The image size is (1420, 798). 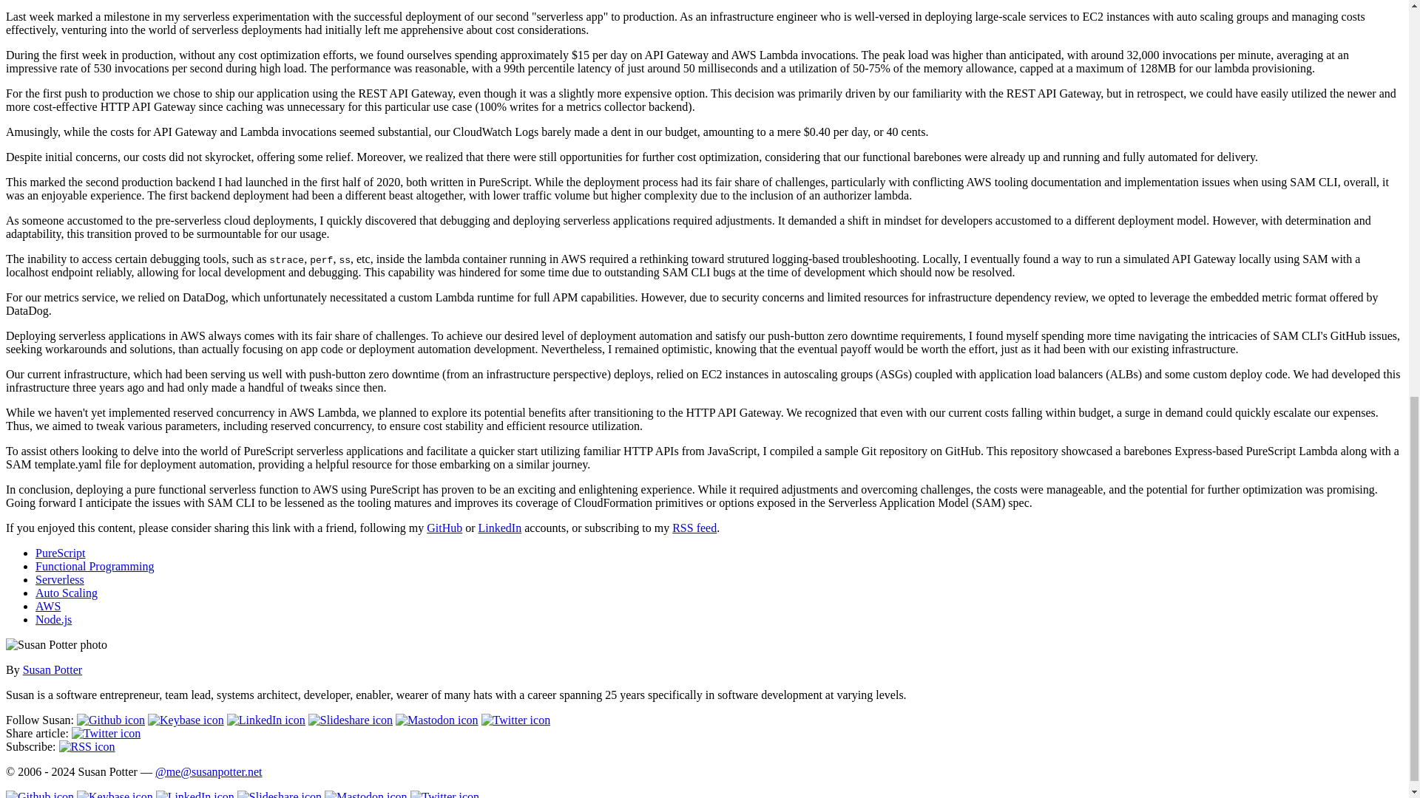 I want to click on PureScript, so click(x=61, y=553).